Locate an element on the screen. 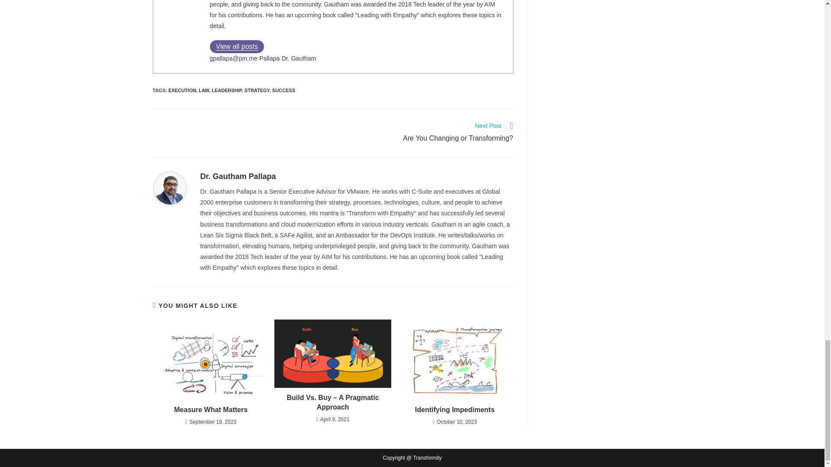  SUCCESS is located at coordinates (227, 90).